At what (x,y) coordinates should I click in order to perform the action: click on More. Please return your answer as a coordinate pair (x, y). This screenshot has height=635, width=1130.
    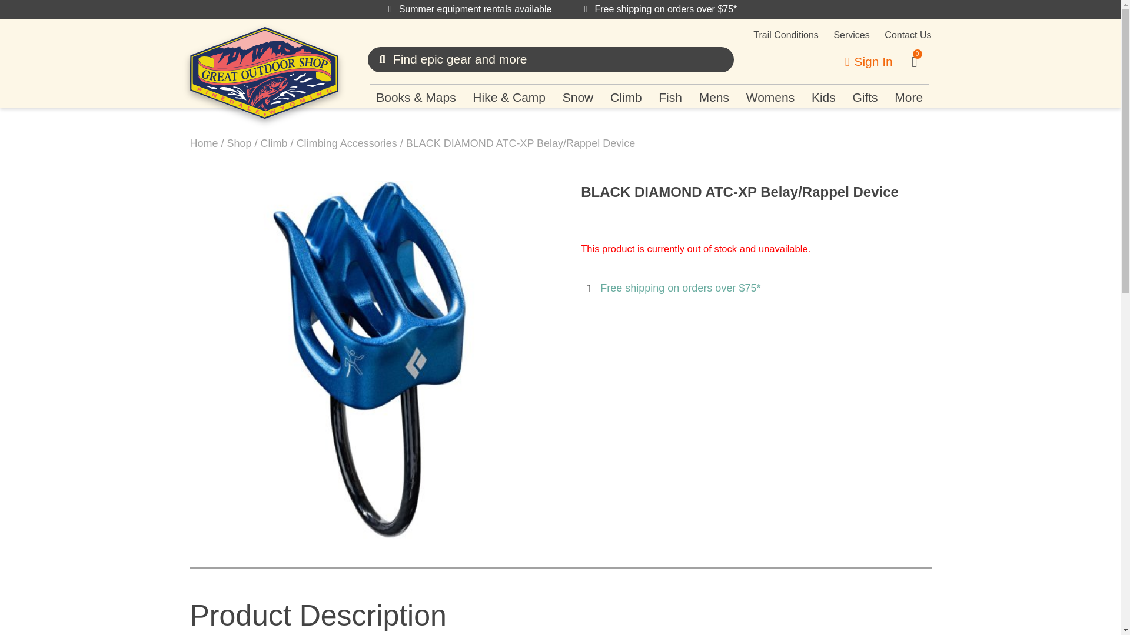
    Looking at the image, I should click on (909, 98).